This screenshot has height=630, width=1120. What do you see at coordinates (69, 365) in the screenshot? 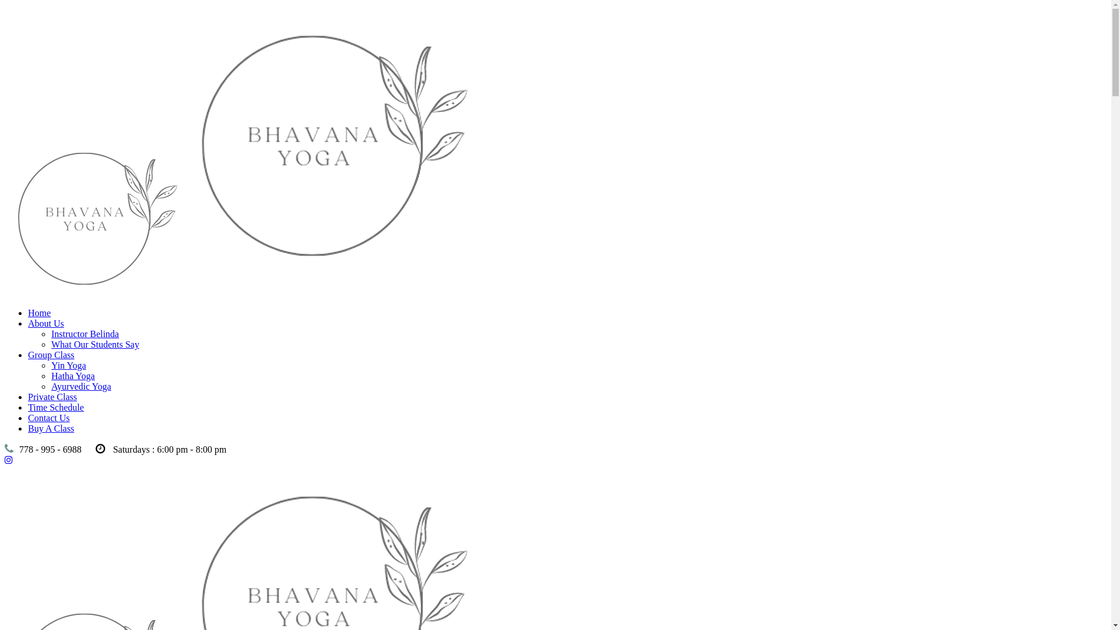
I see `Yin Yoga` at bounding box center [69, 365].